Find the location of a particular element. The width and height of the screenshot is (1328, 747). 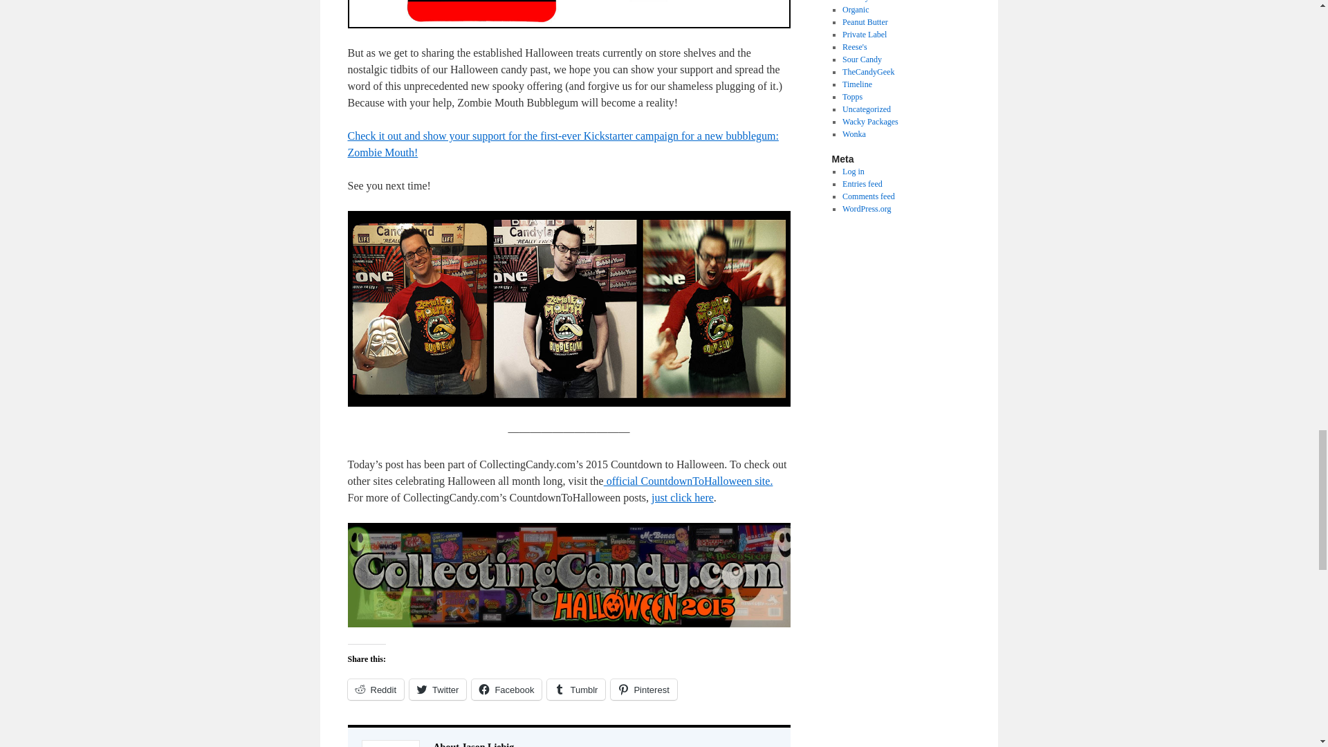

Click to share on Twitter is located at coordinates (437, 689).